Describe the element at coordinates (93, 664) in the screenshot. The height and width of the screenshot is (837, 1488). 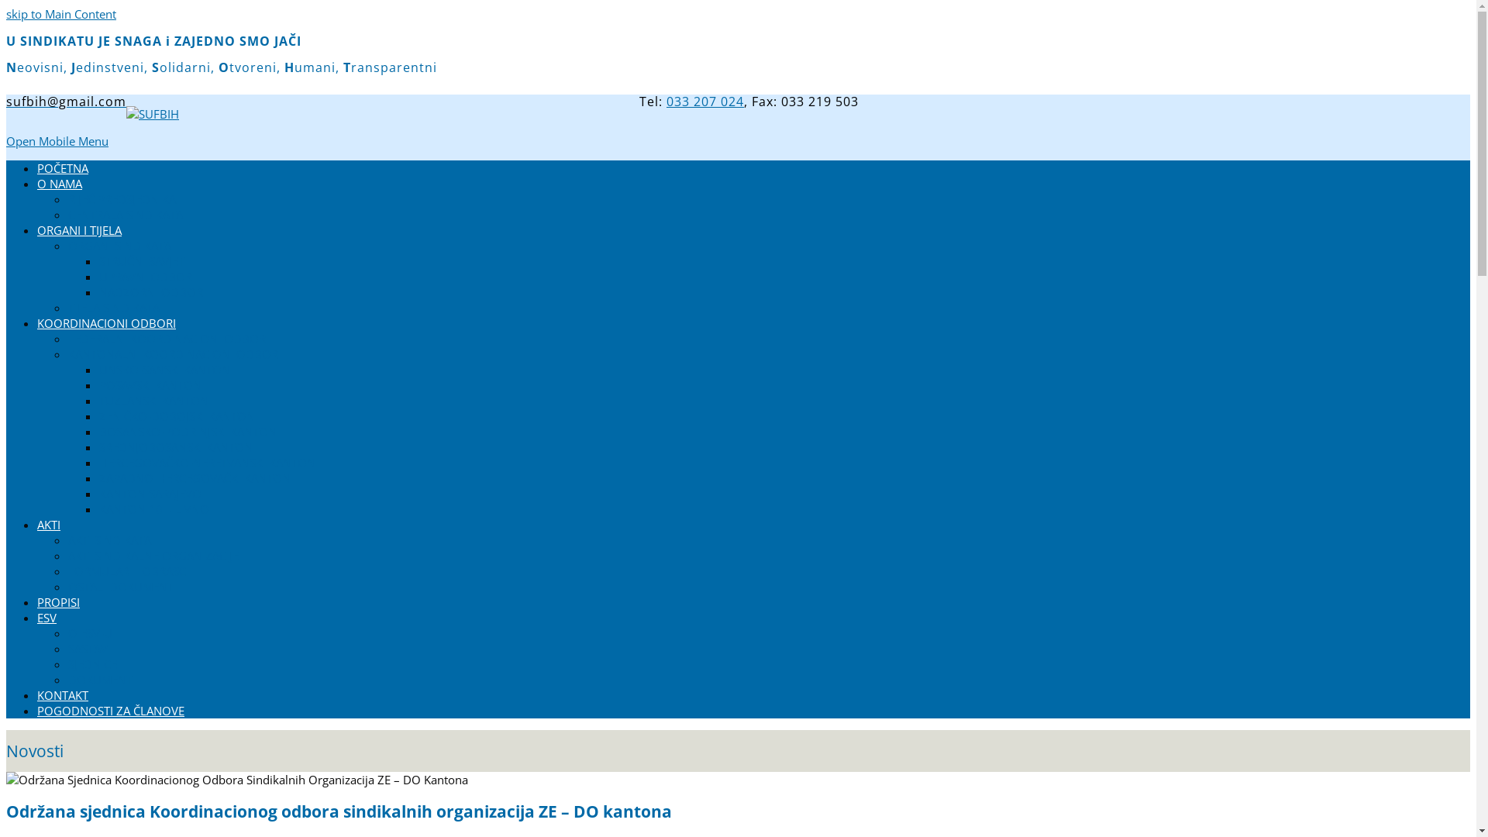
I see `SJEDNICE` at that location.